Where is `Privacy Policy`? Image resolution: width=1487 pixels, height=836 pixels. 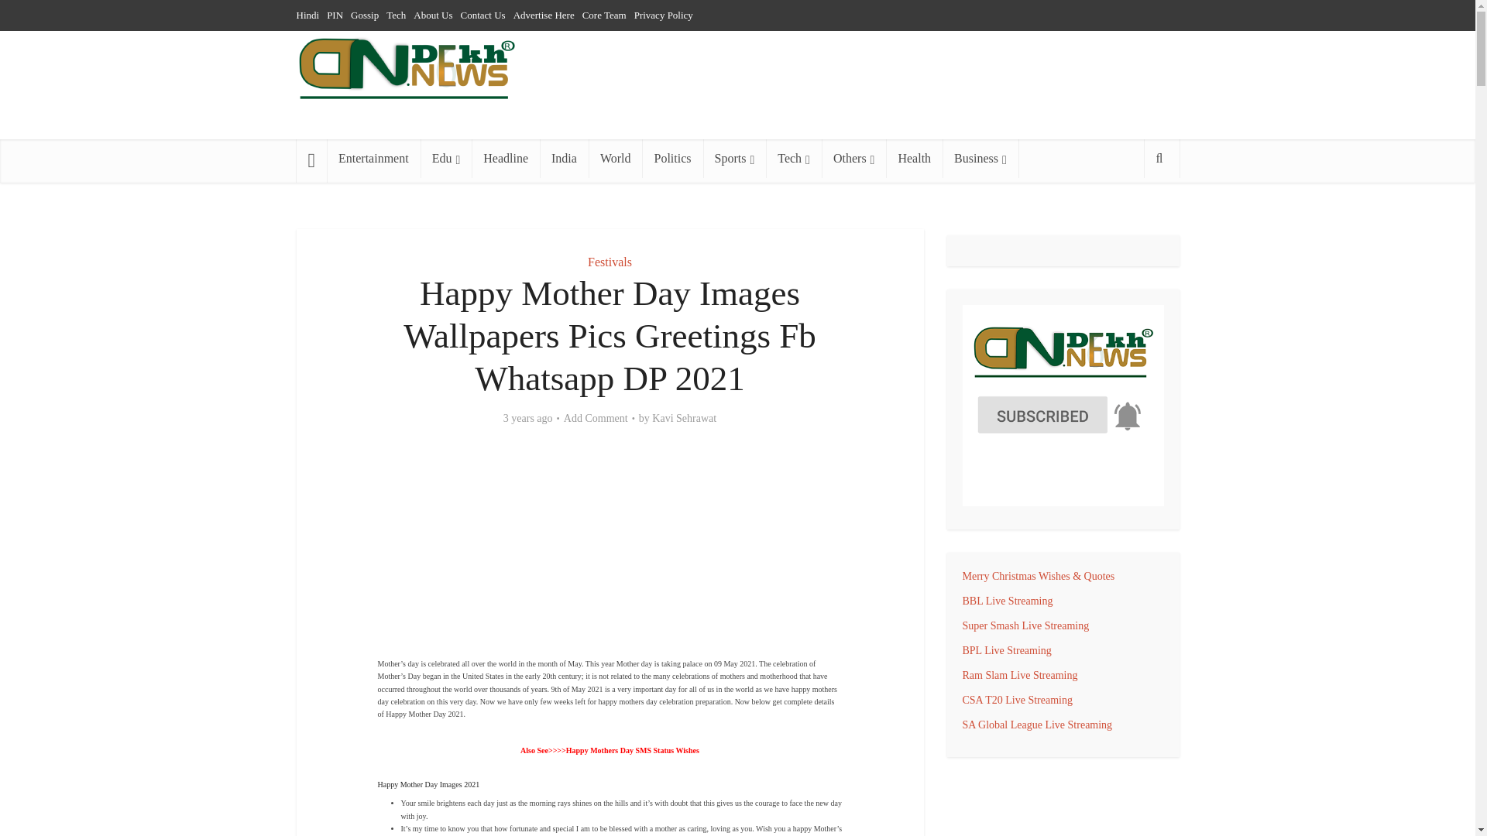
Privacy Policy is located at coordinates (663, 15).